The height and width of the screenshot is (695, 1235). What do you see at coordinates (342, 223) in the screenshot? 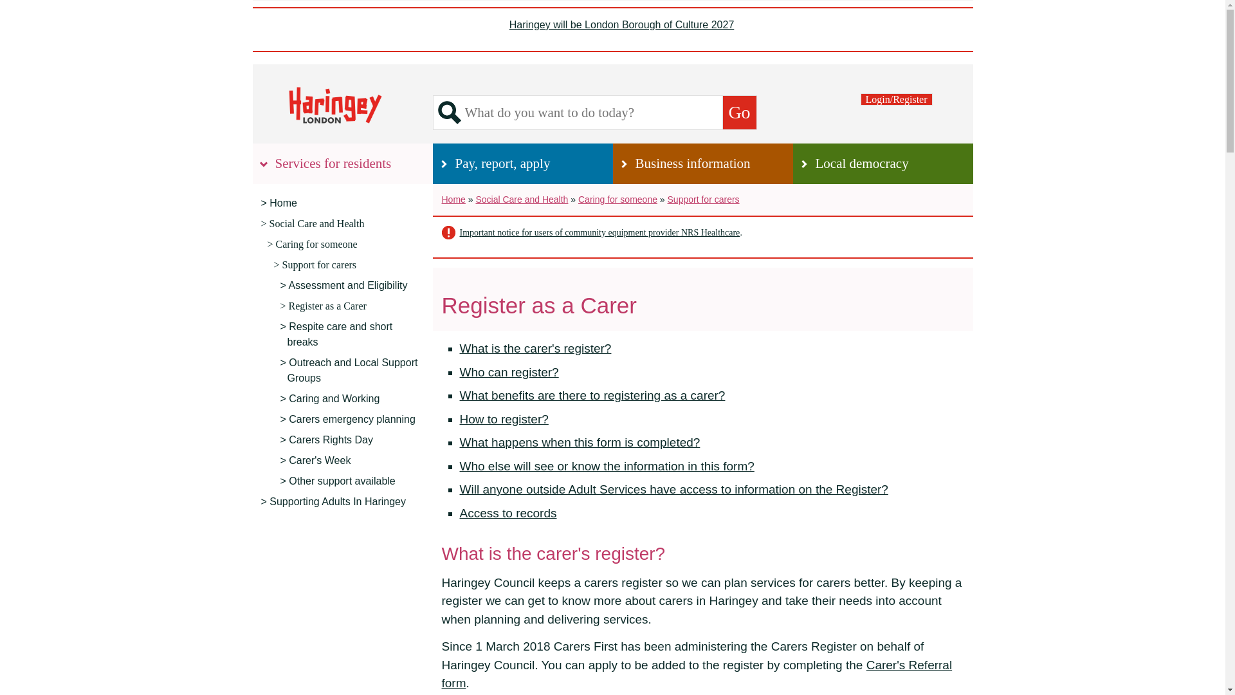
I see `Social Care and Health` at bounding box center [342, 223].